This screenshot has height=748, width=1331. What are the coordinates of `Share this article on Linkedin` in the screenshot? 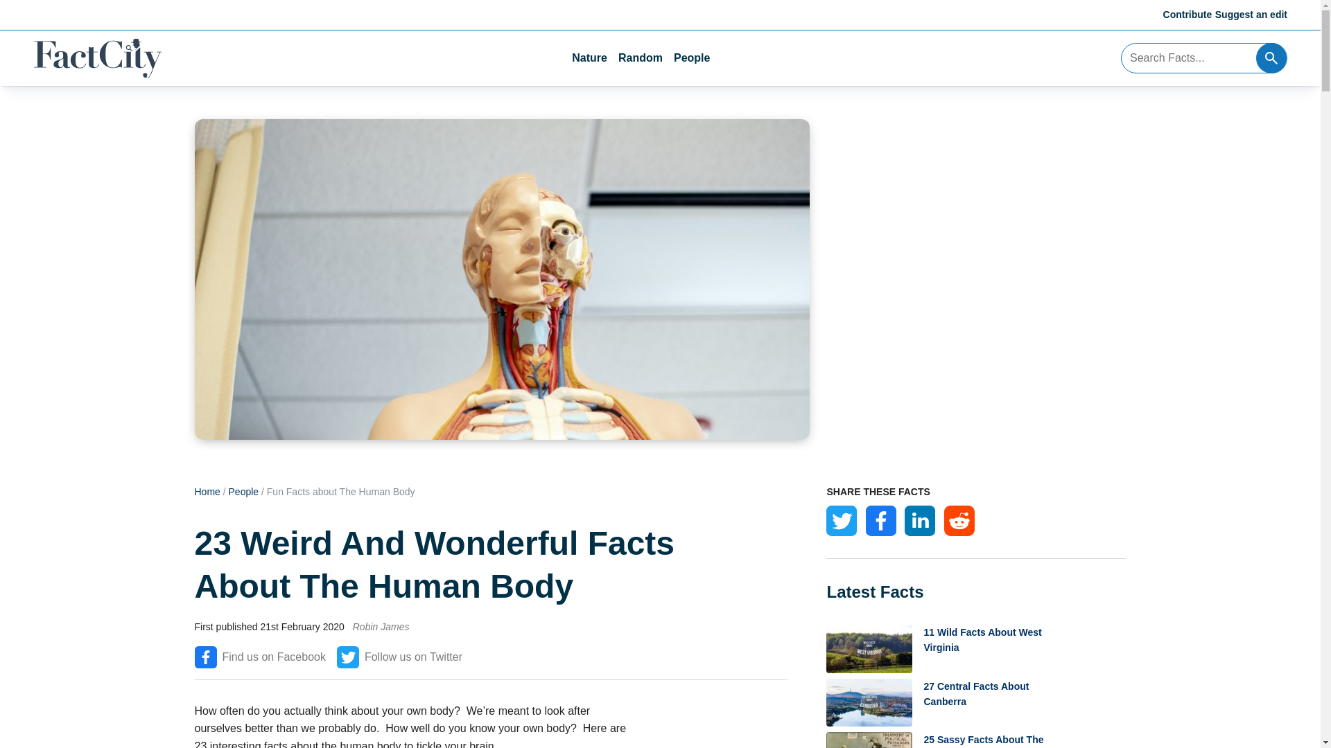 It's located at (920, 521).